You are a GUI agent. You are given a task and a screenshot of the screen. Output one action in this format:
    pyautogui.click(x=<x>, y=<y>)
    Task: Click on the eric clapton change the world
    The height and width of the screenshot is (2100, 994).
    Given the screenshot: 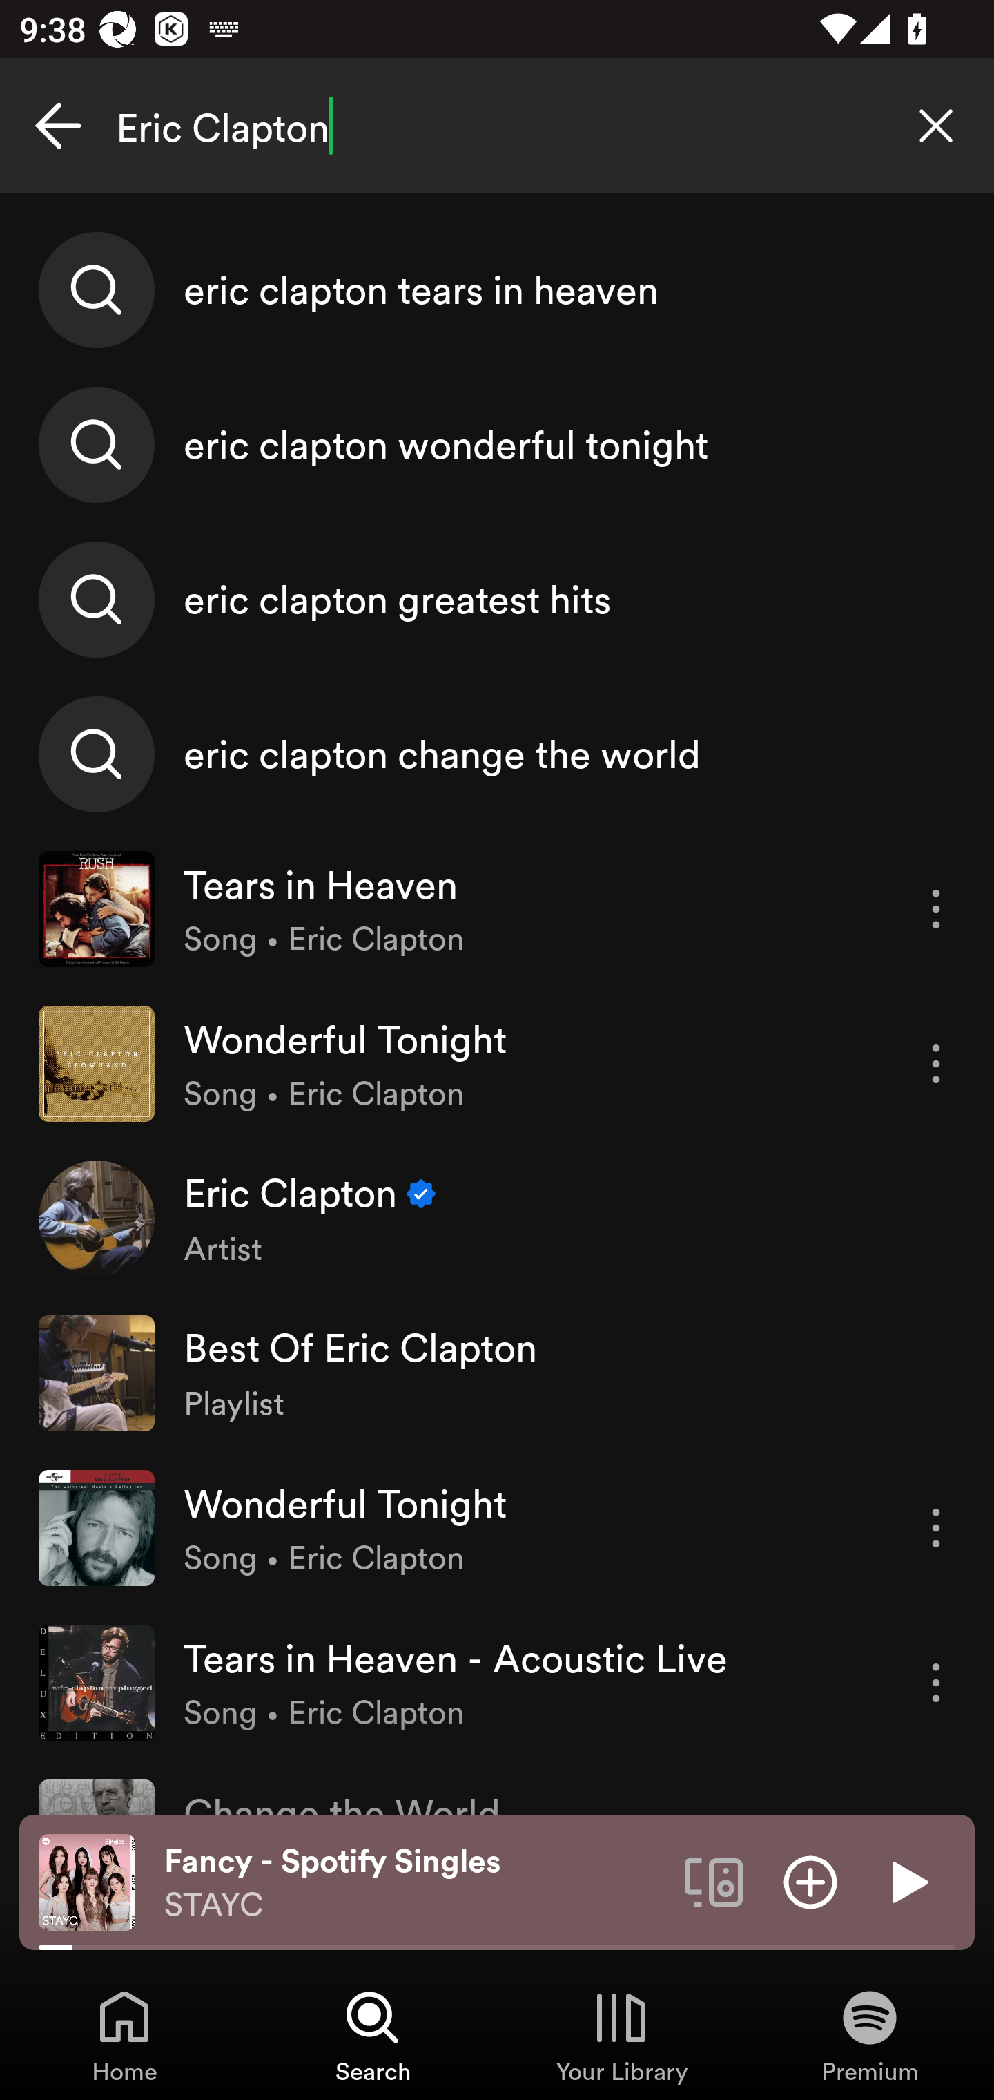 What is the action you would take?
    pyautogui.click(x=497, y=753)
    